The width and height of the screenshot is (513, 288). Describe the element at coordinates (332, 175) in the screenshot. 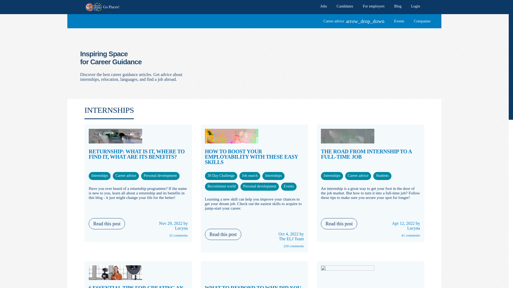

I see `Internships` at that location.